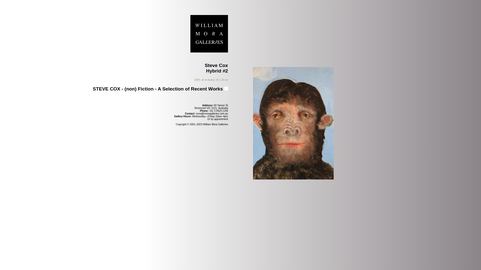 The image size is (481, 270). Describe the element at coordinates (218, 111) in the screenshot. I see `+61 3 9429 1199` at that location.